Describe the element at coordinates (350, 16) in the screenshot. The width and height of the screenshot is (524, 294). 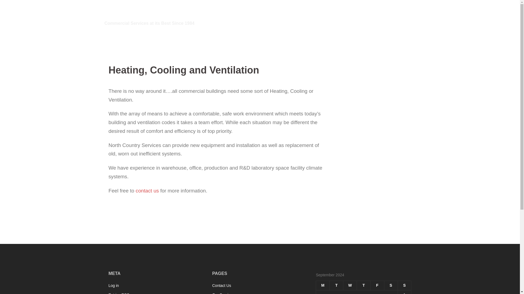
I see `Home` at that location.